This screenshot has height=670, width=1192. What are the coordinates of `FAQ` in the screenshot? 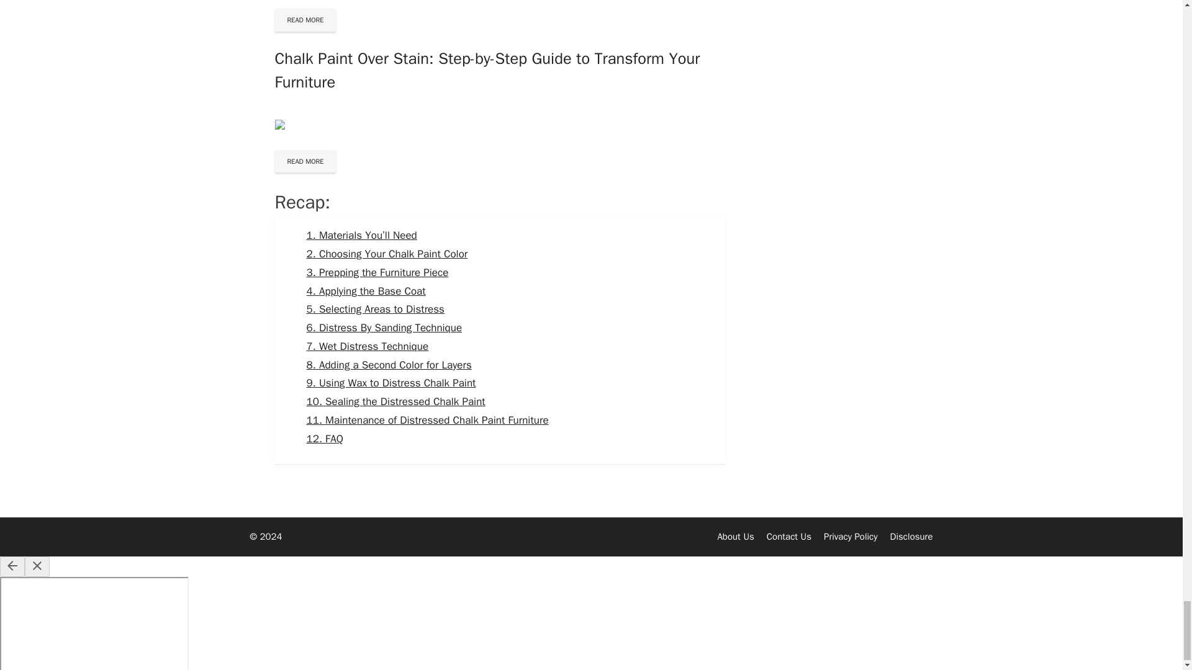 It's located at (324, 439).